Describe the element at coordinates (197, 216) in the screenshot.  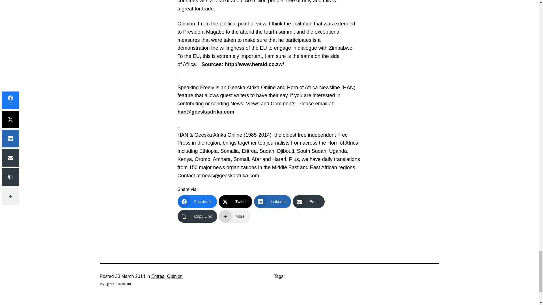
I see `Copy Link` at that location.